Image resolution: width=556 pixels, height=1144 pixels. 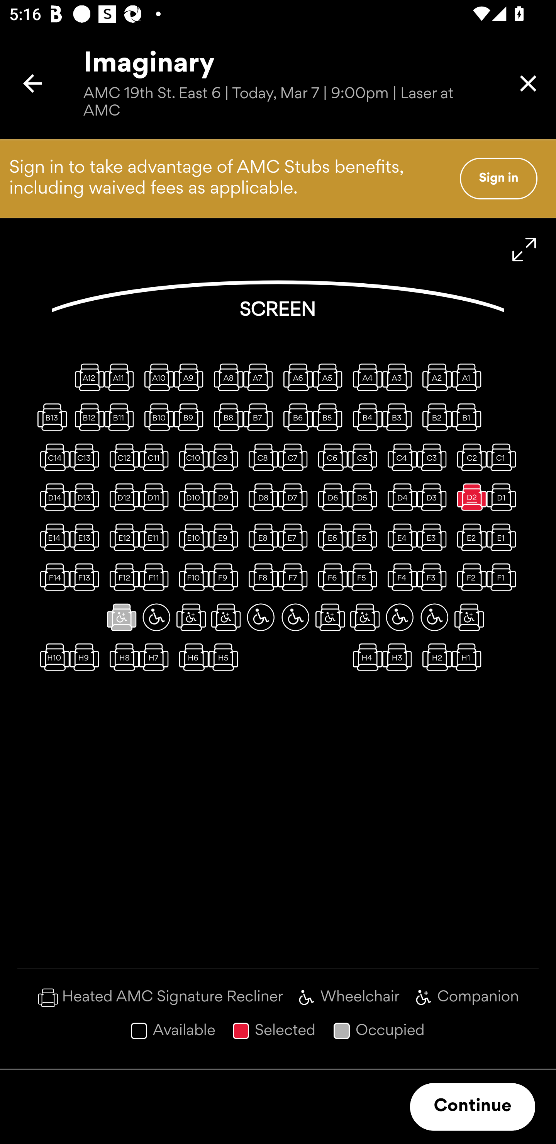 What do you see at coordinates (504, 457) in the screenshot?
I see `C1, Regular seat, available` at bounding box center [504, 457].